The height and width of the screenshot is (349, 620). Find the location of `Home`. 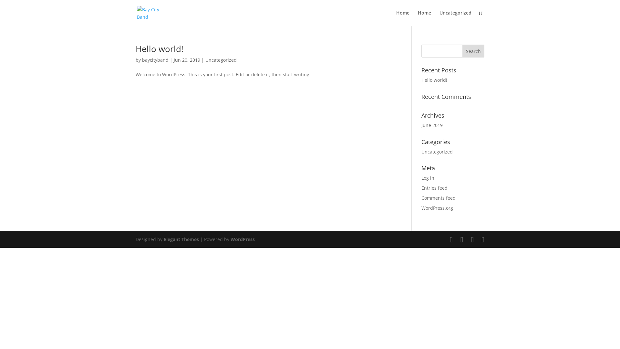

Home is located at coordinates (403, 18).